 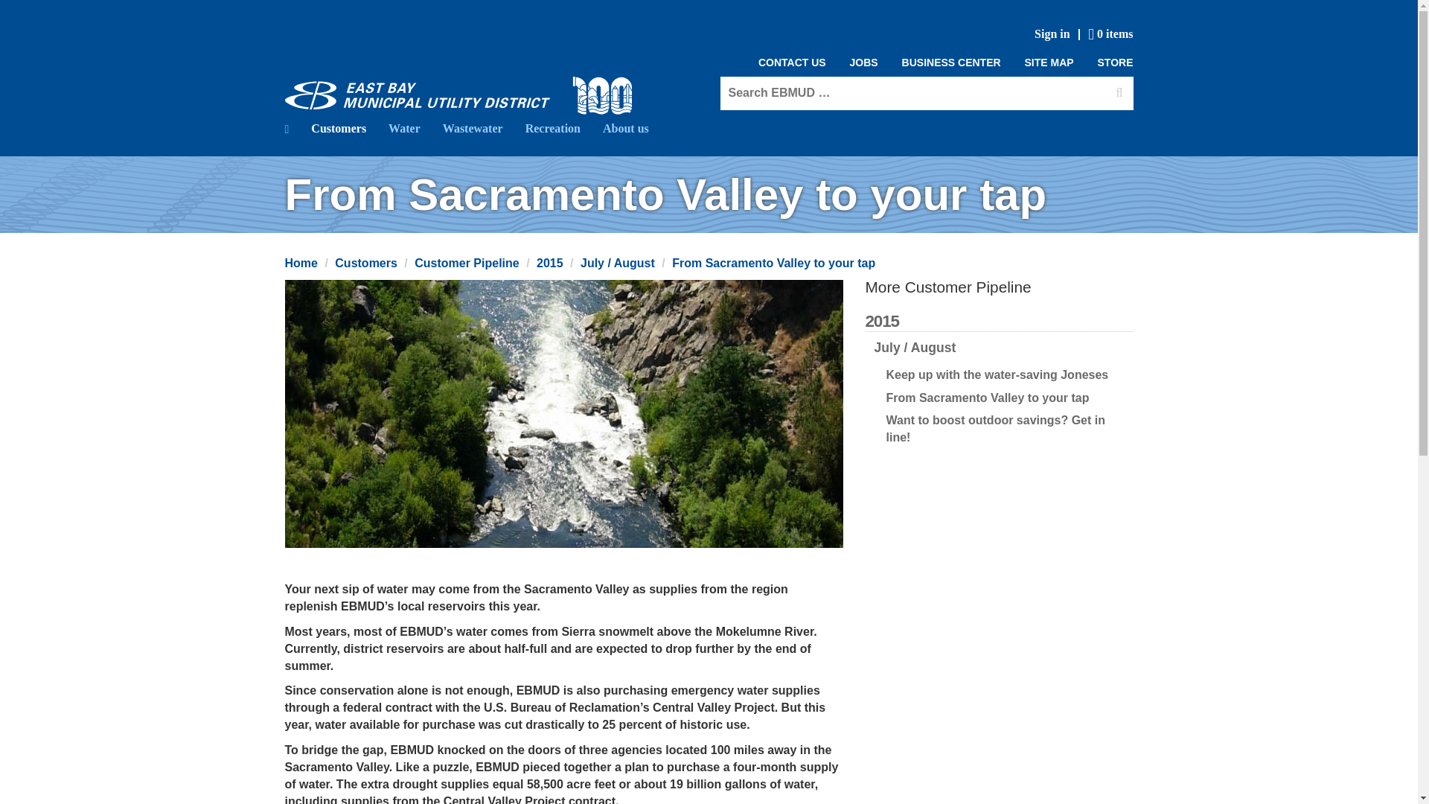 I want to click on Recreation, so click(x=552, y=128).